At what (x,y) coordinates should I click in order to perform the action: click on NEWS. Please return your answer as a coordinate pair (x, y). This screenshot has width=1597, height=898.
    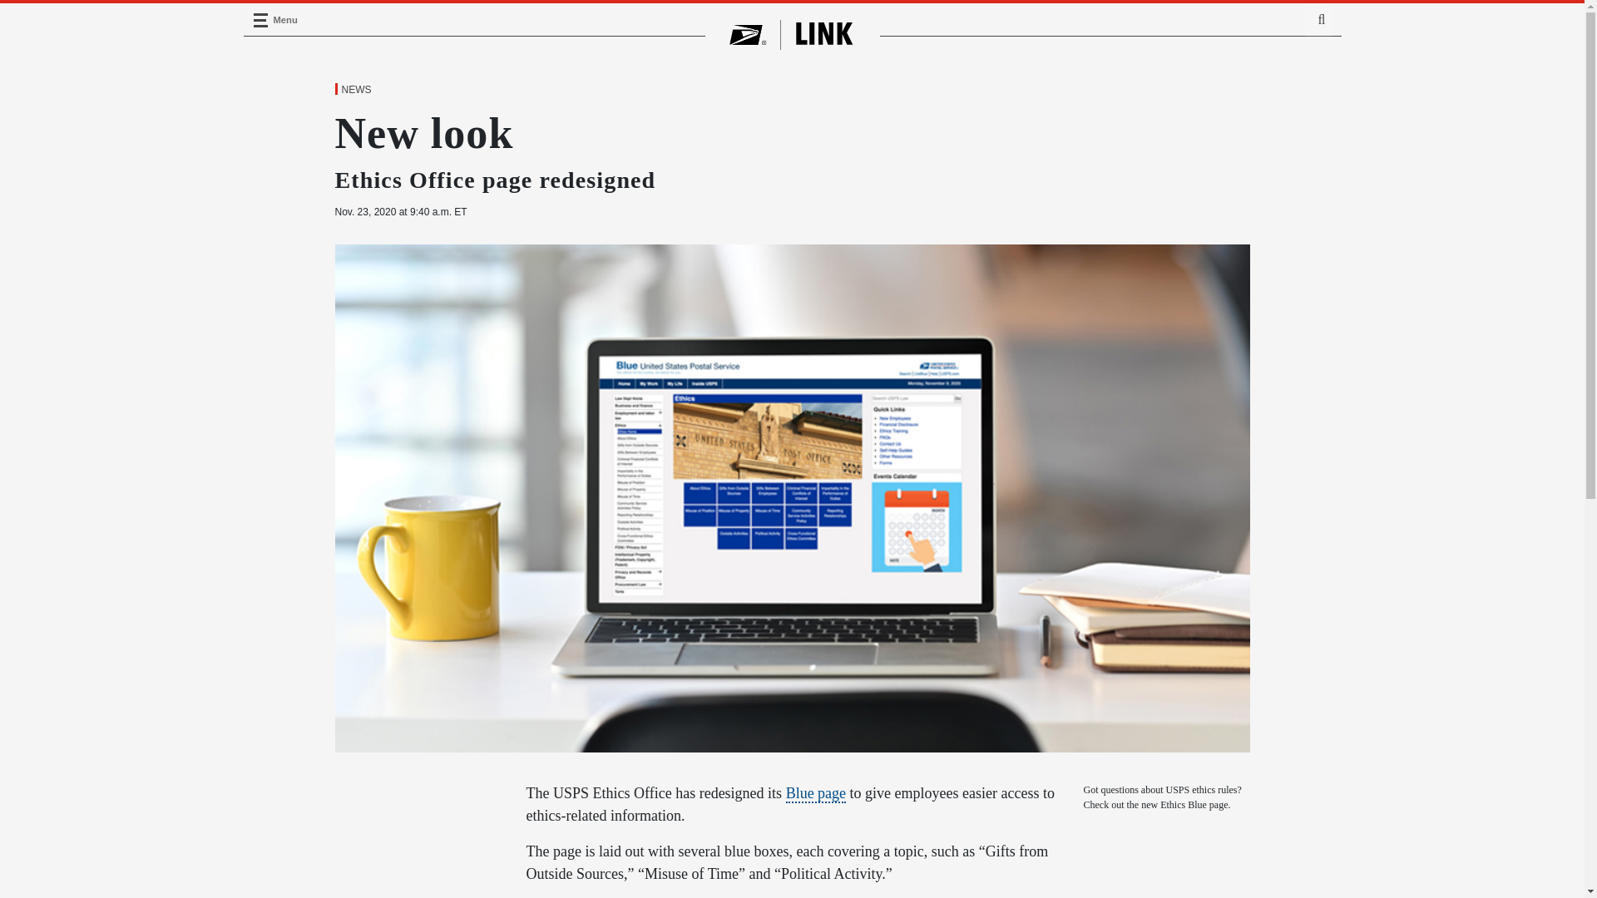
    Looking at the image, I should click on (355, 90).